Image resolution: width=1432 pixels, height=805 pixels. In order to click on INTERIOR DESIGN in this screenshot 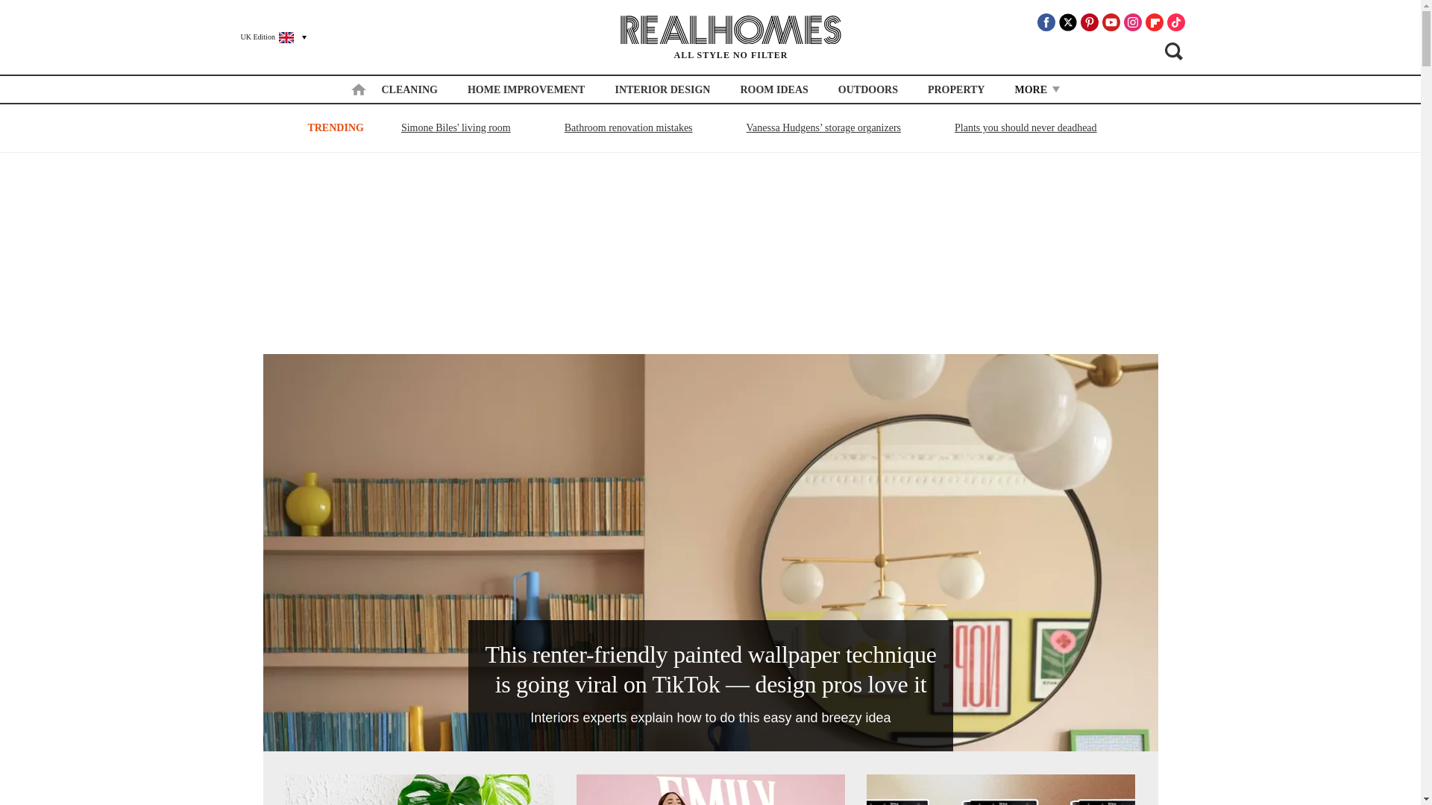, I will do `click(662, 89)`.